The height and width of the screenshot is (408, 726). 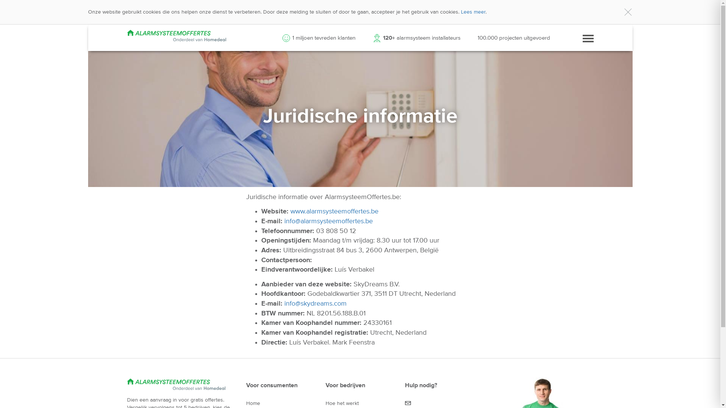 I want to click on Lees meer, so click(x=473, y=12).